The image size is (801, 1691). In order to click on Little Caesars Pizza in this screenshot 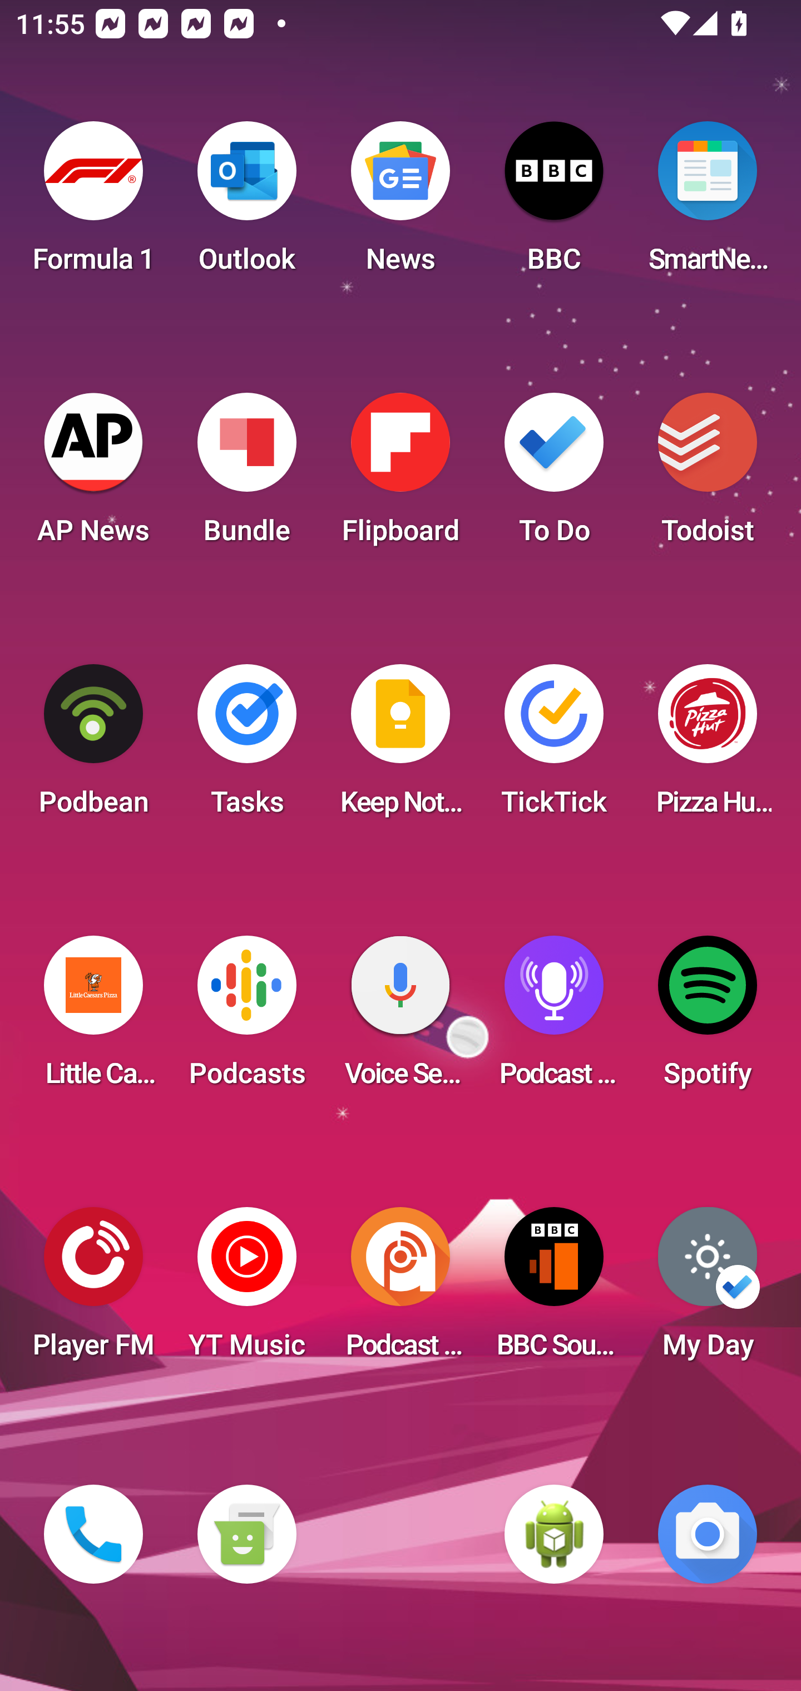, I will do `click(93, 1018)`.